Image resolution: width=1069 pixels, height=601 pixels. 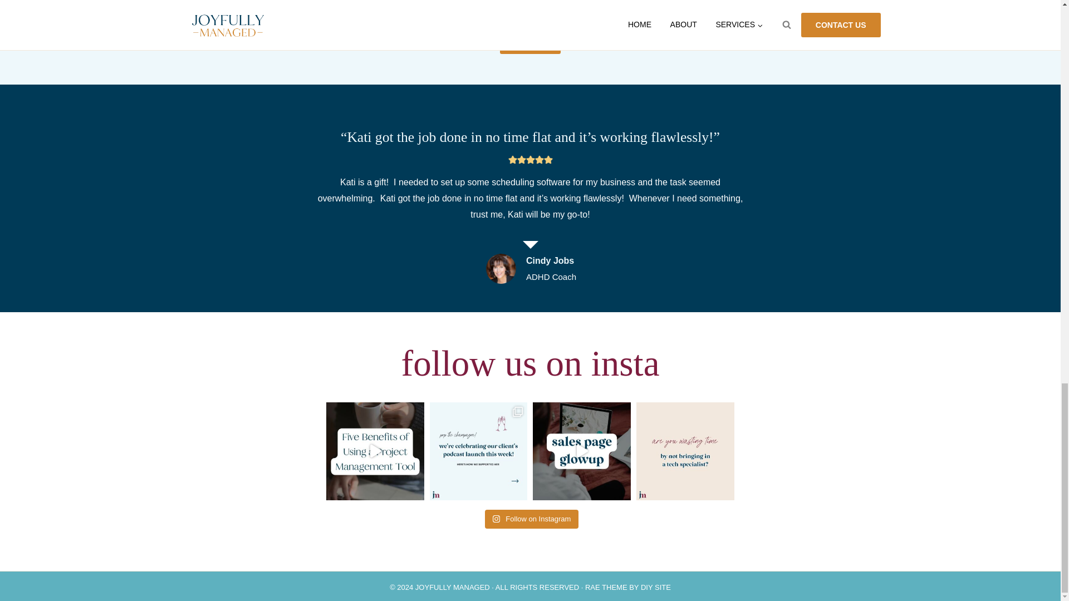 I want to click on Follow on Instagram, so click(x=532, y=519).